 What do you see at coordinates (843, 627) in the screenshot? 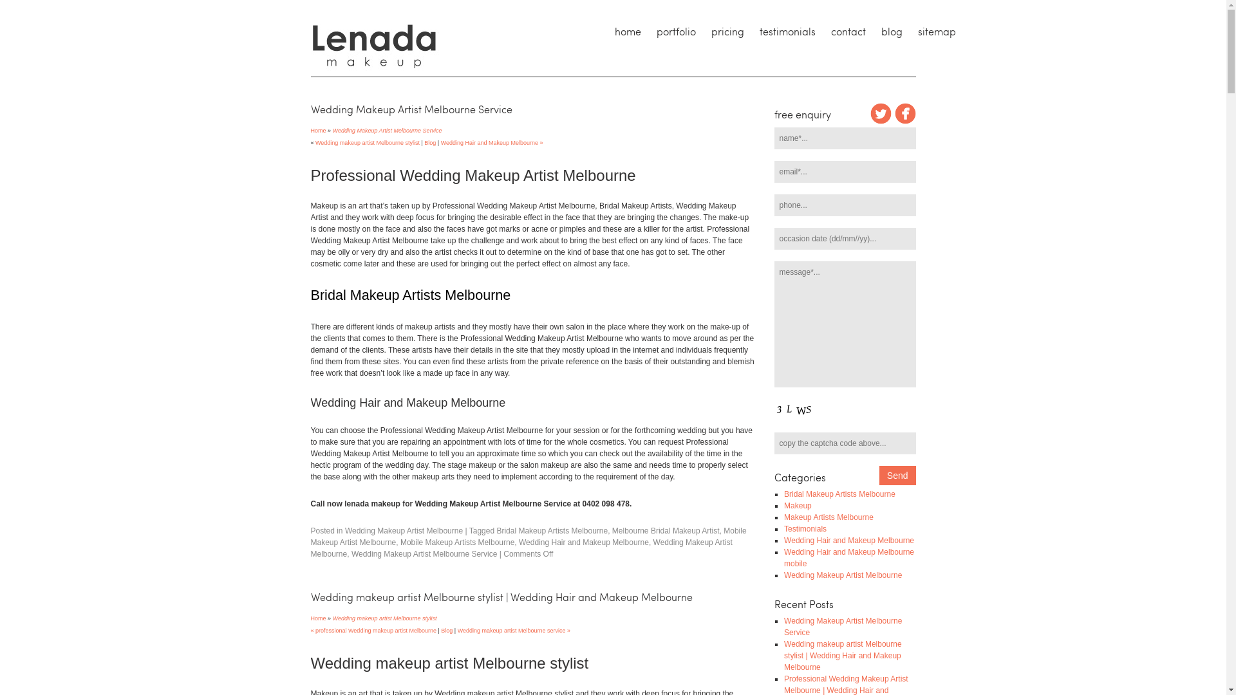
I see `Wedding Makeup Artist Melbourne Service` at bounding box center [843, 627].